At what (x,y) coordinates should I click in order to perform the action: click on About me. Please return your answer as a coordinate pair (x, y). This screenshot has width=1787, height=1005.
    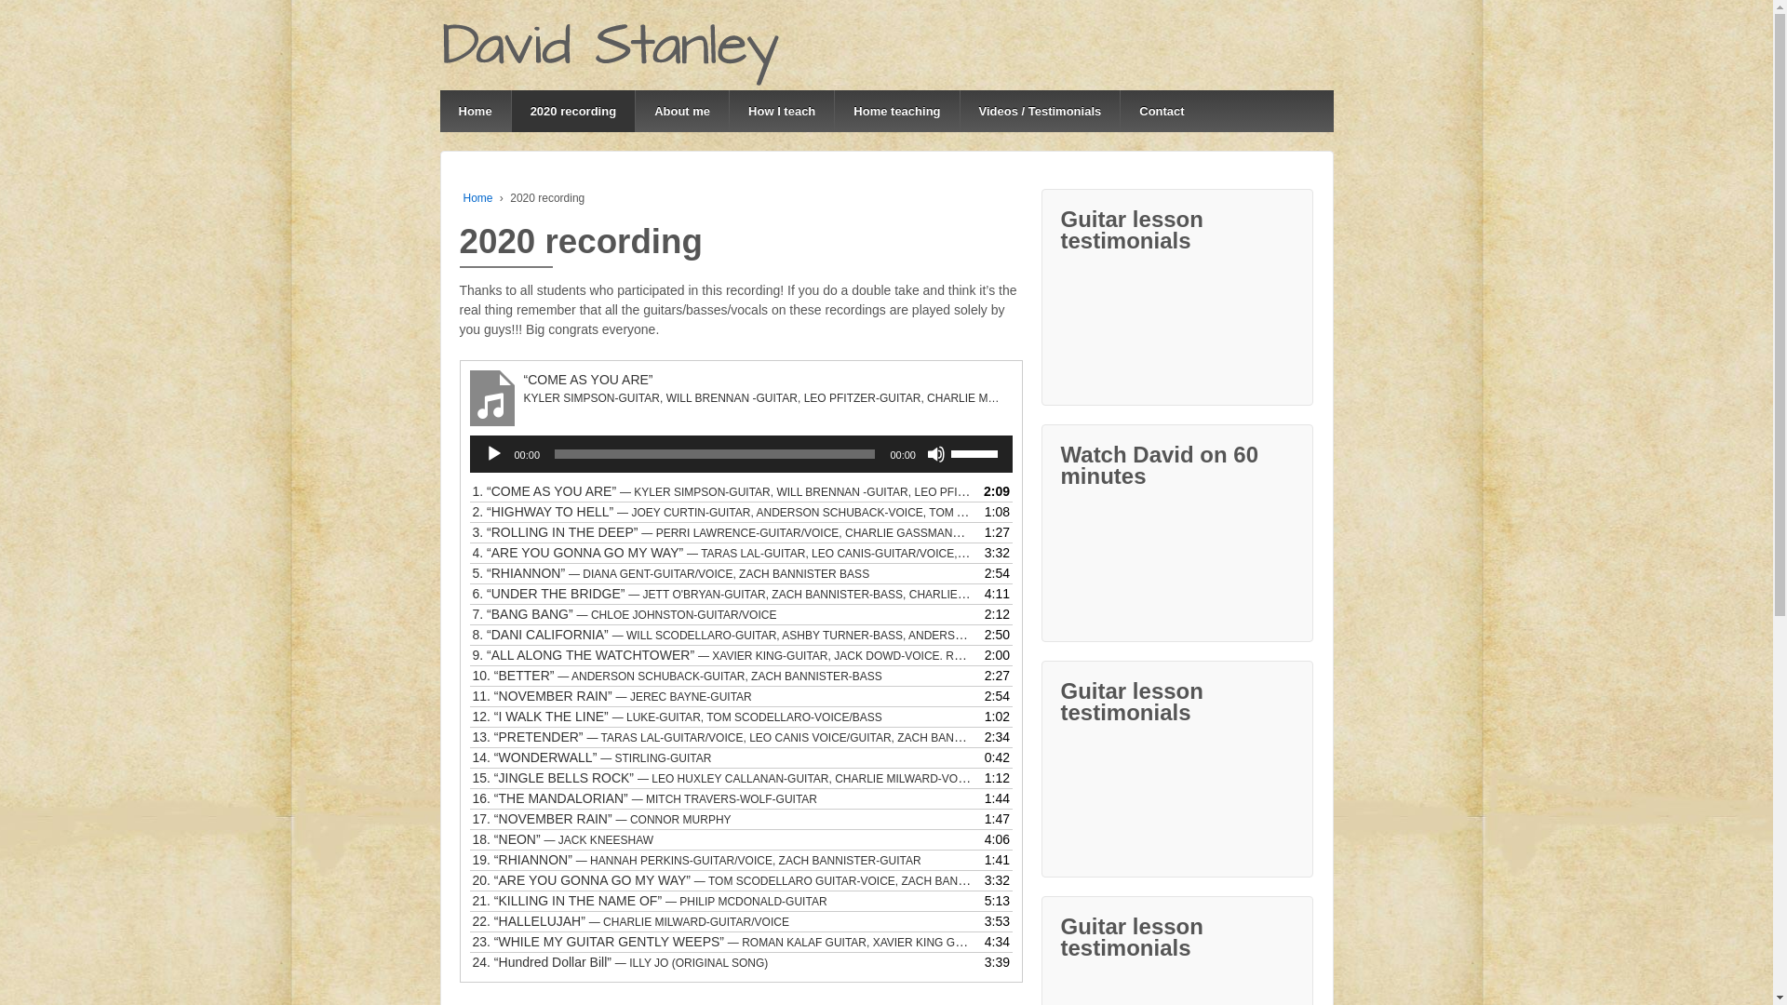
    Looking at the image, I should click on (681, 112).